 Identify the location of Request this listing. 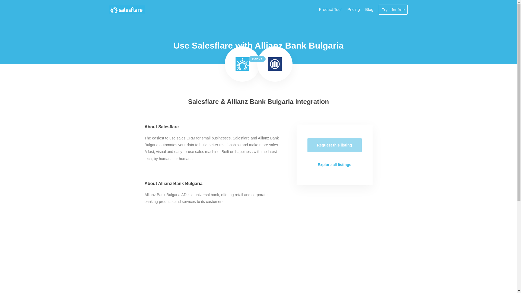
(334, 145).